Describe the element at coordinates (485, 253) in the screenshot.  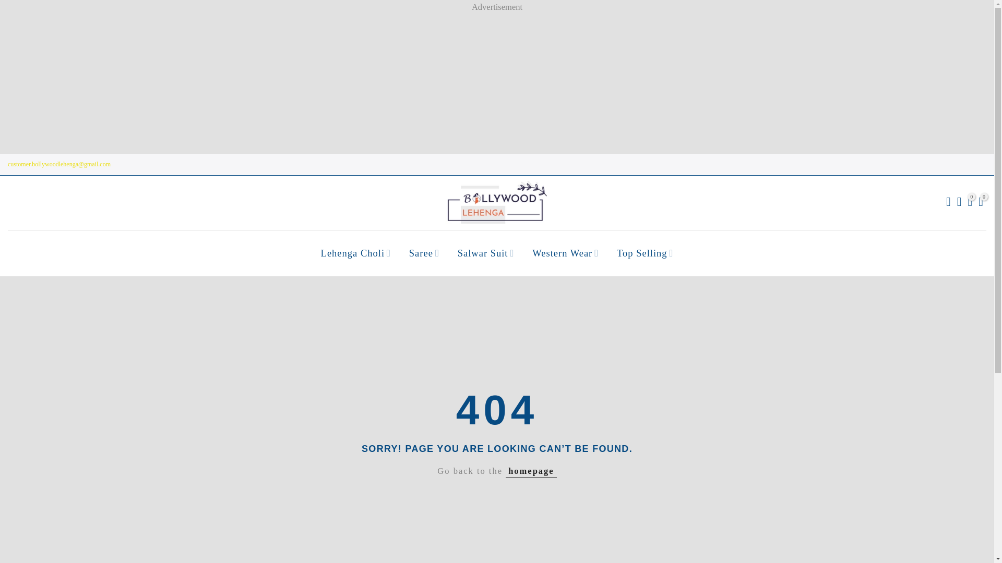
I see `Salwar Suit` at that location.